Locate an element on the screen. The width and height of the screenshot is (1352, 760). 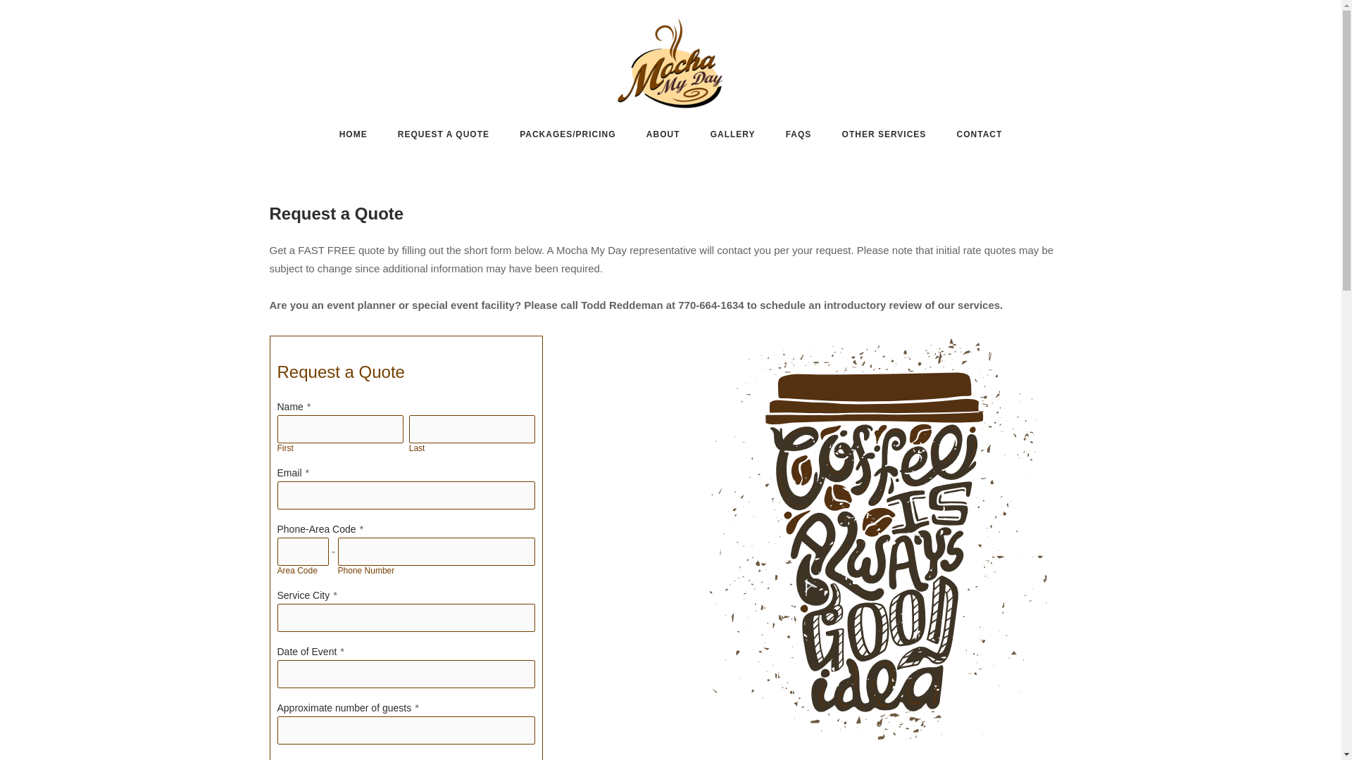
GALLERY is located at coordinates (733, 137).